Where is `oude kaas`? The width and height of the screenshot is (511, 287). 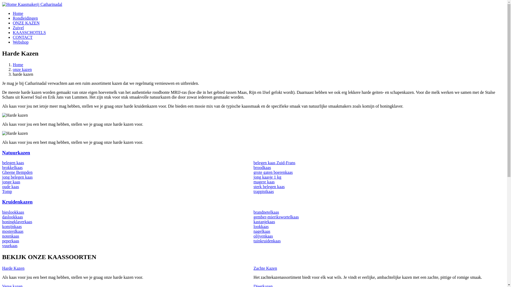
oude kaas is located at coordinates (11, 187).